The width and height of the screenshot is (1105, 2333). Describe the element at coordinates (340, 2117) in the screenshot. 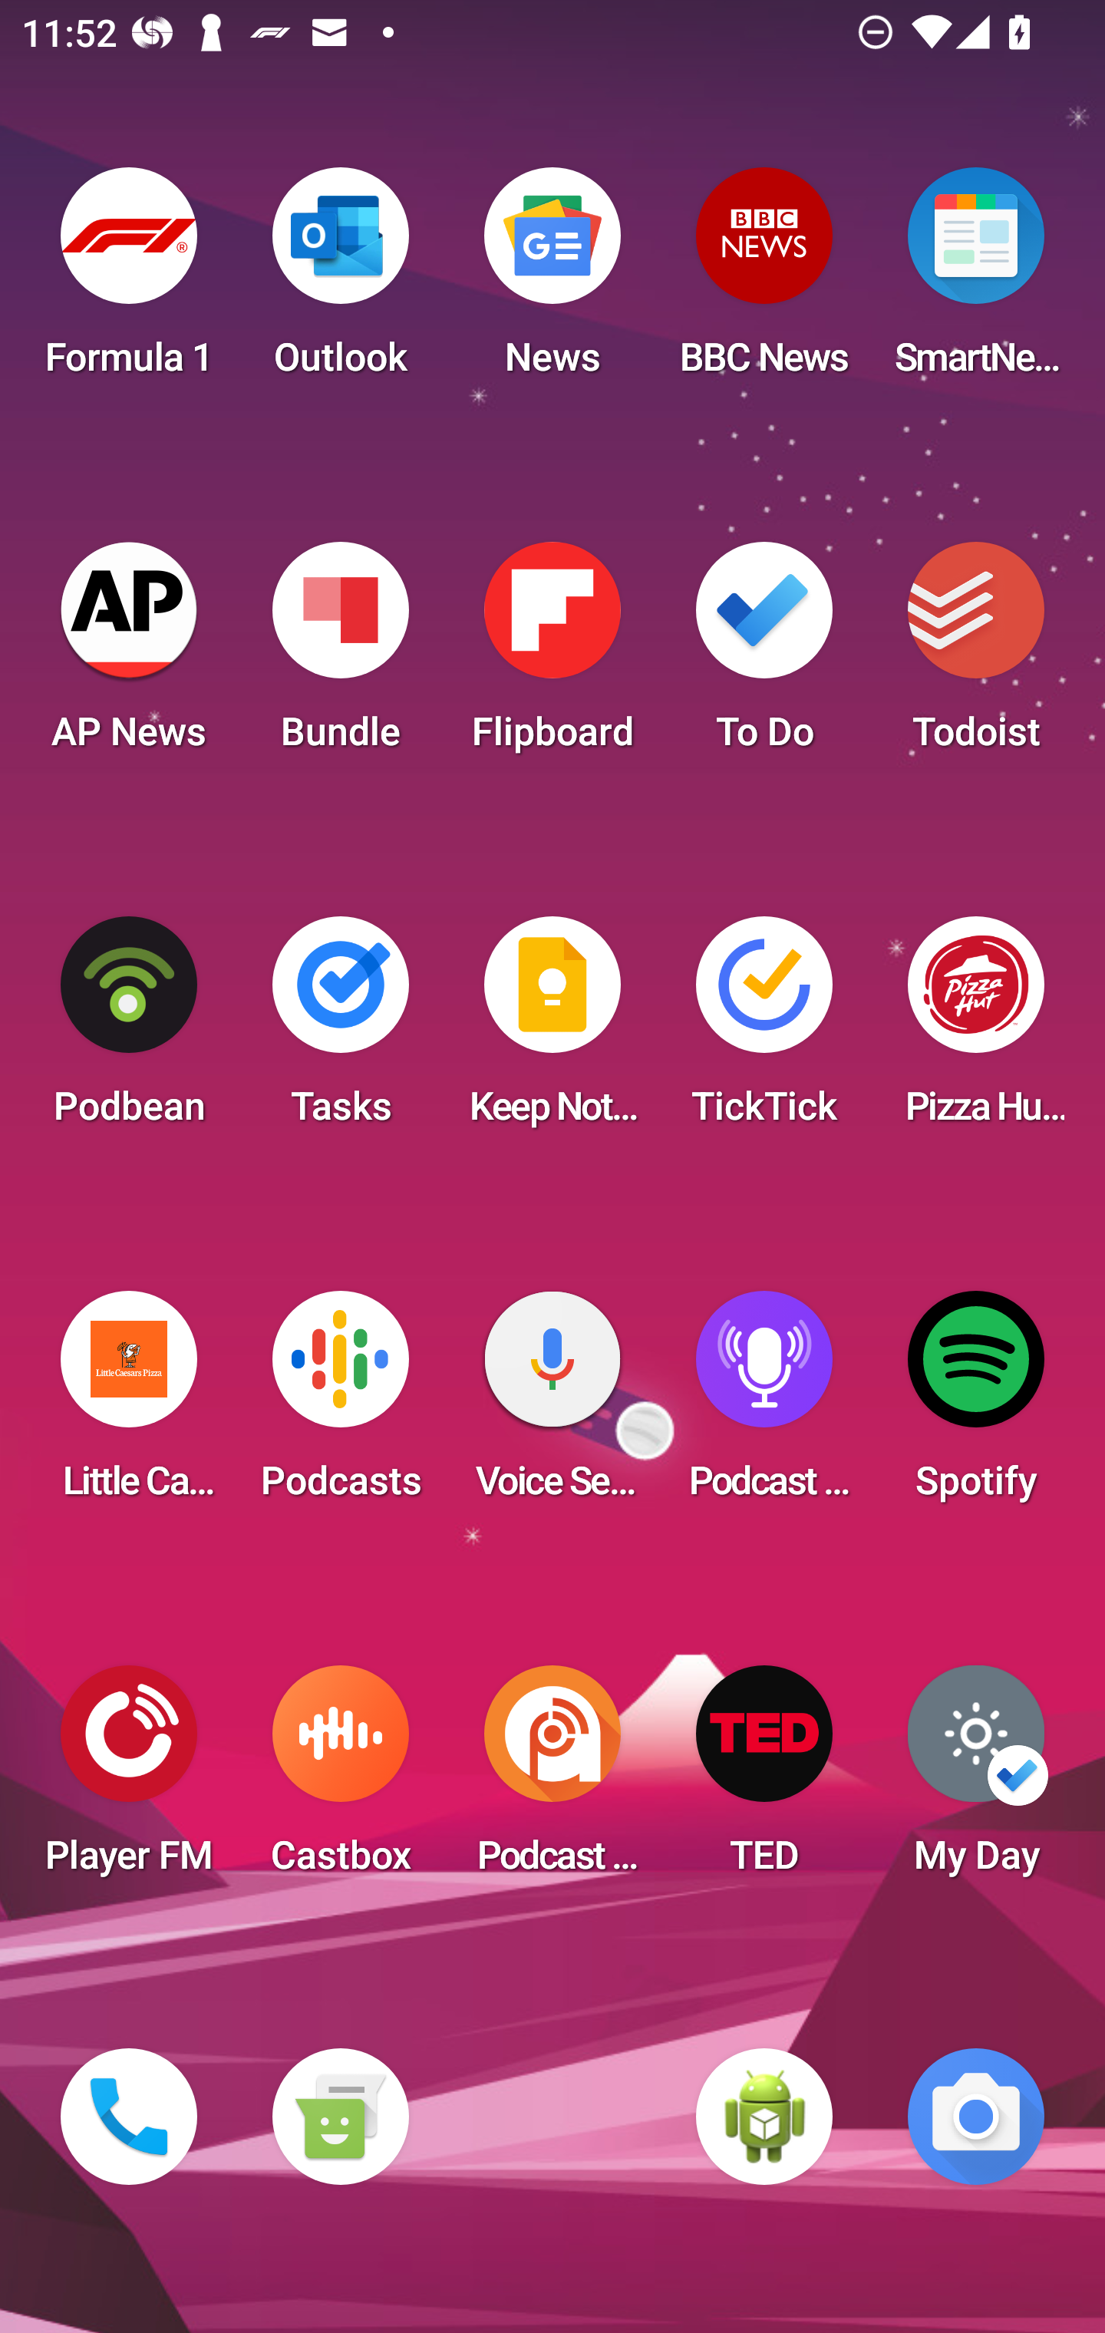

I see `Messaging` at that location.